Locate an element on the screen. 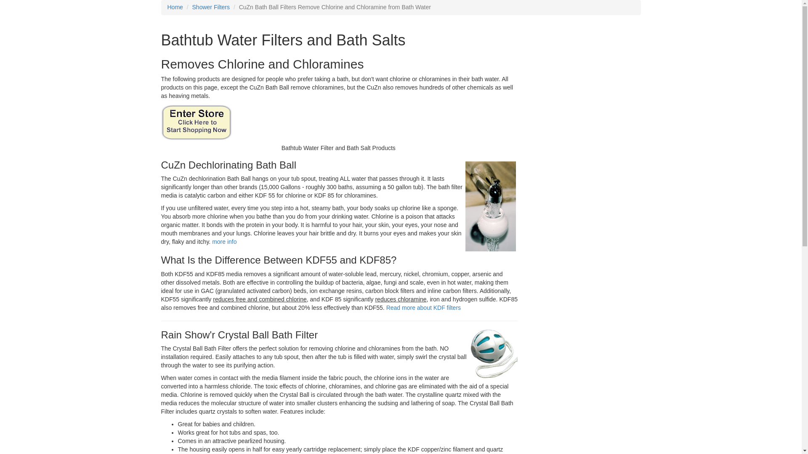 The image size is (808, 454). Home is located at coordinates (175, 7).